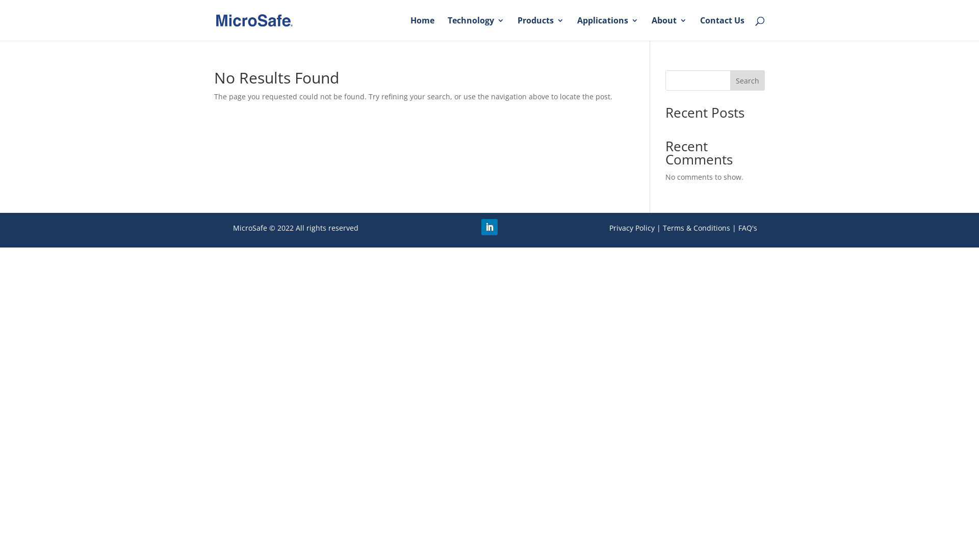  What do you see at coordinates (632, 228) in the screenshot?
I see `Privacy Policy` at bounding box center [632, 228].